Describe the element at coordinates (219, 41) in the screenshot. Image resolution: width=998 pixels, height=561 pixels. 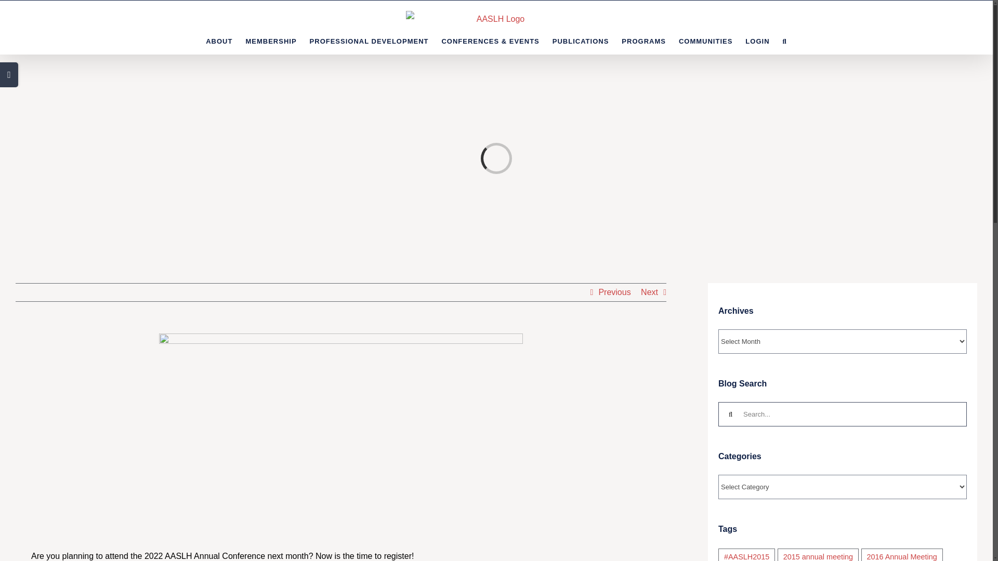
I see `ABOUT` at that location.